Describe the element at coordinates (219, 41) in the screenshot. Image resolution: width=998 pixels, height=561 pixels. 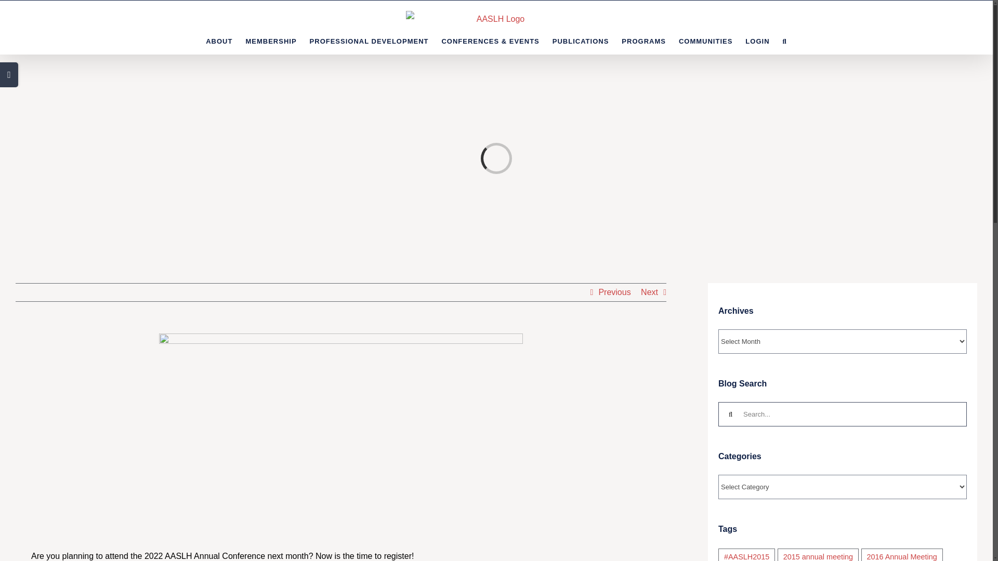
I see `ABOUT` at that location.